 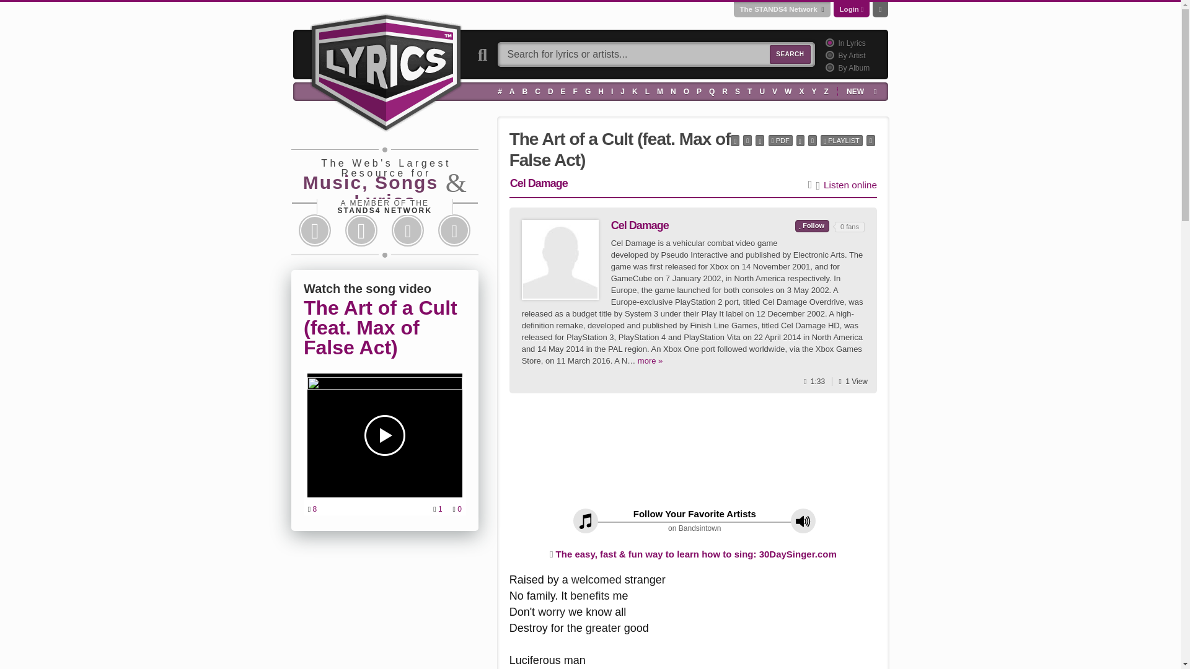 What do you see at coordinates (560, 259) in the screenshot?
I see `Cel Damage` at bounding box center [560, 259].